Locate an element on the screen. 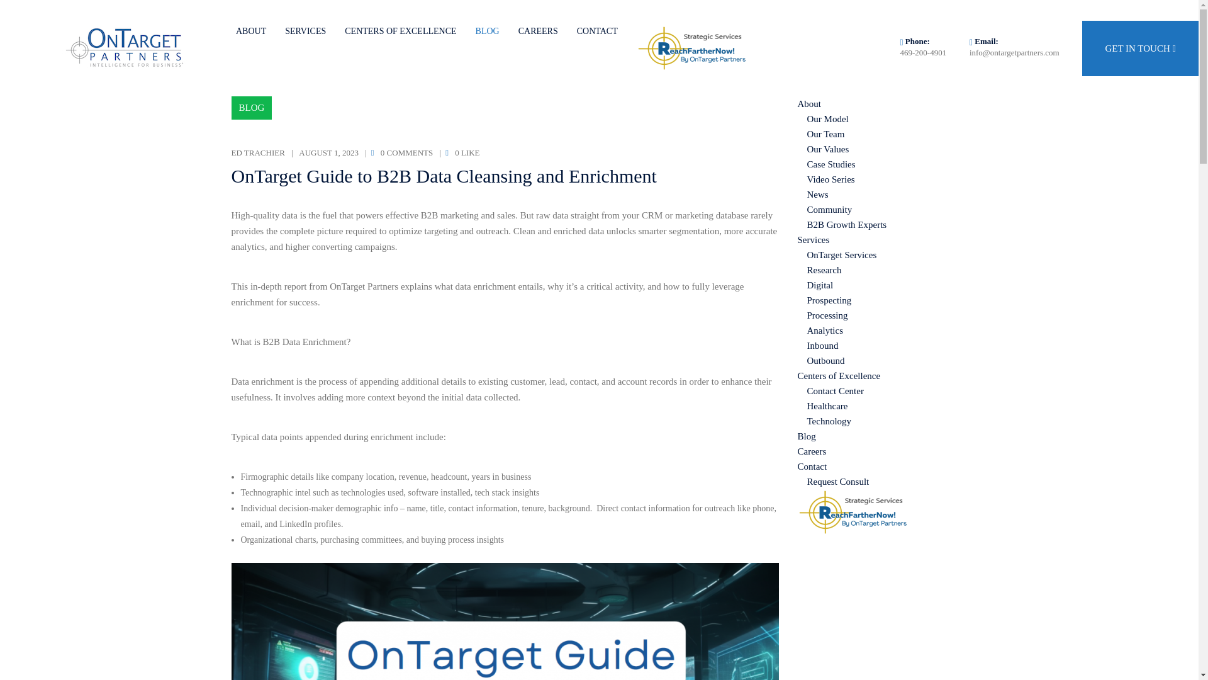 The image size is (1208, 680). CENTERS OF EXCELLENCE is located at coordinates (400, 31).